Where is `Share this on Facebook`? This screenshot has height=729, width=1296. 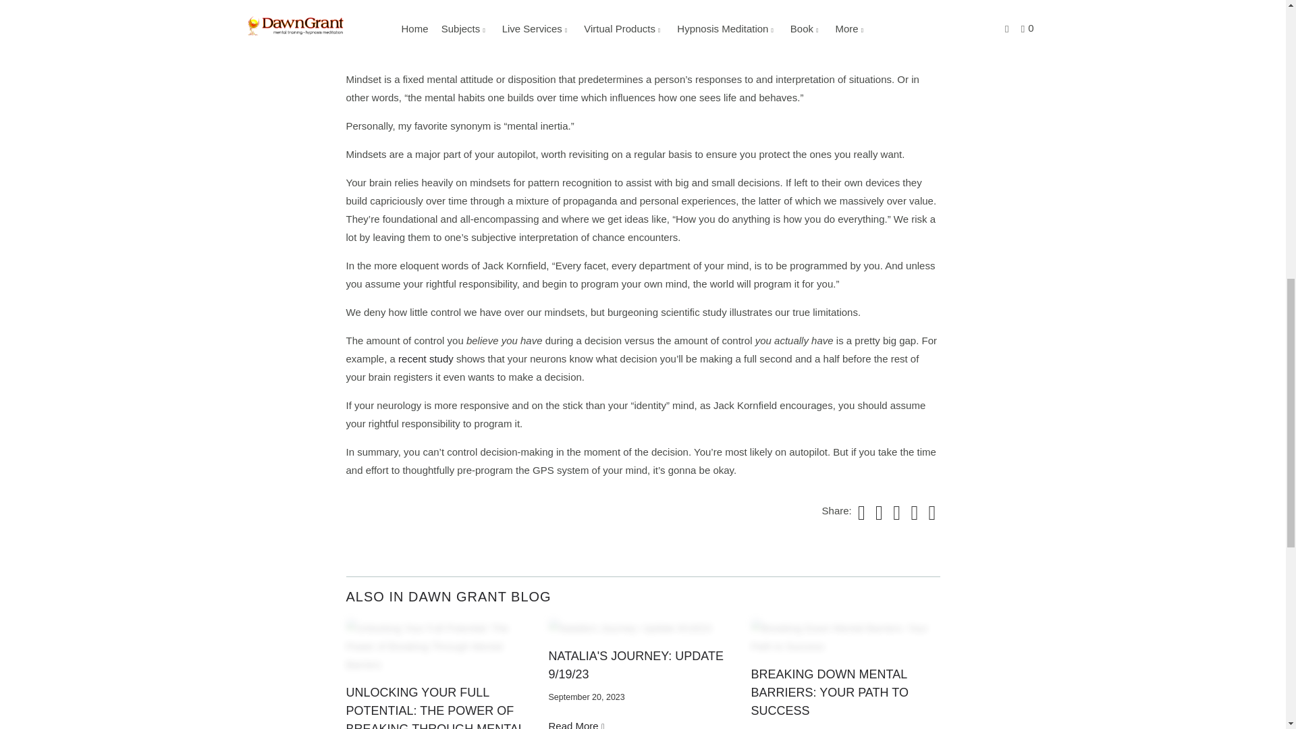 Share this on Facebook is located at coordinates (878, 513).